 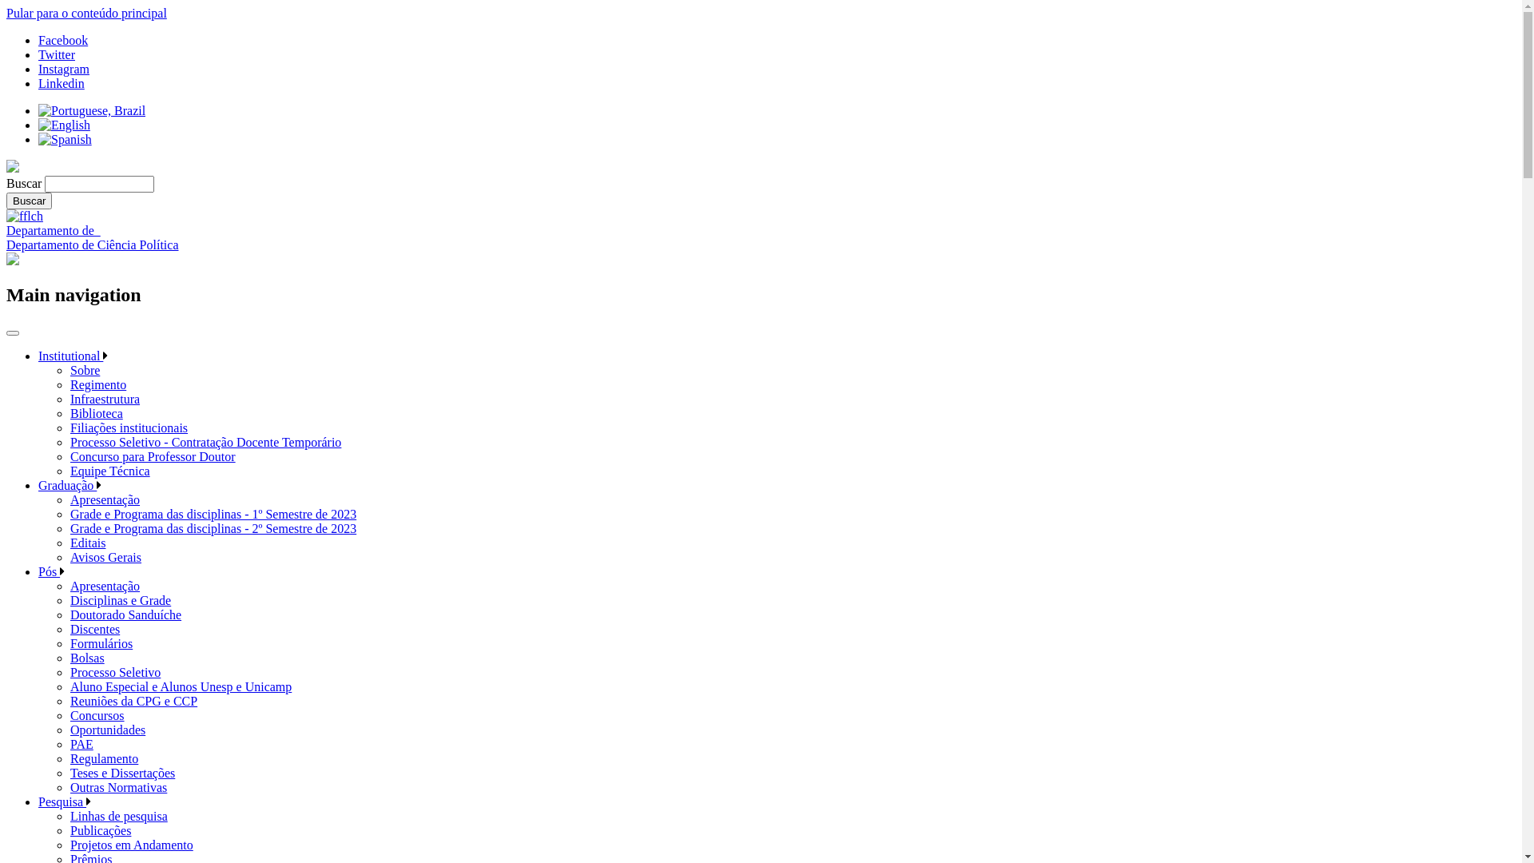 I want to click on Regulamento, so click(x=104, y=759).